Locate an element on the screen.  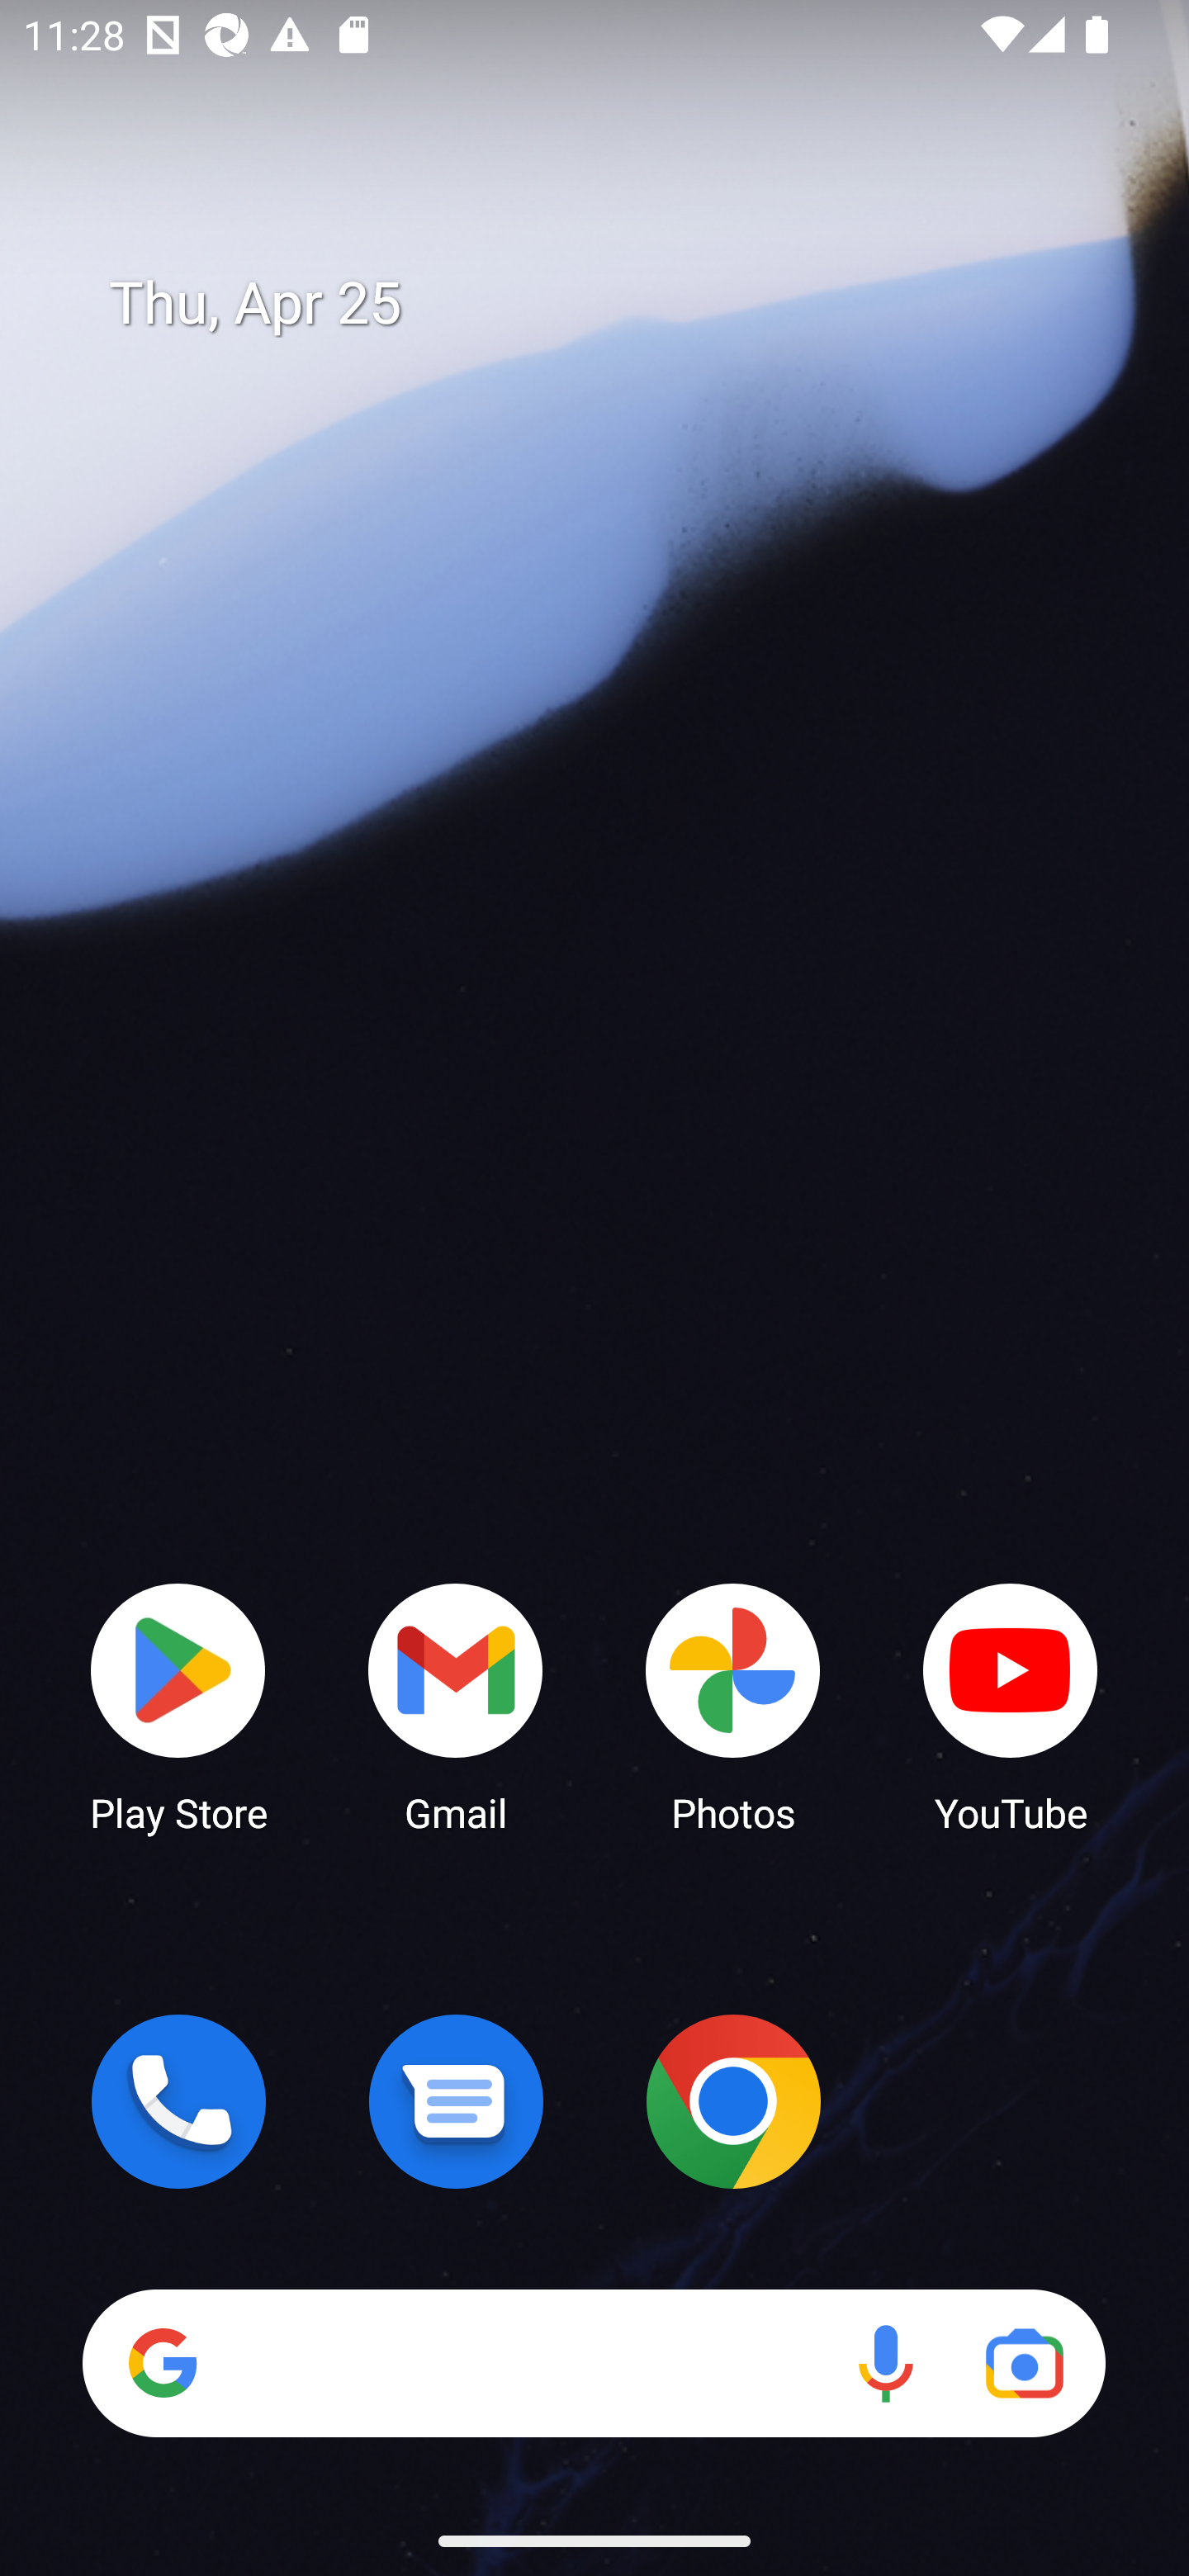
Photos is located at coordinates (733, 1706).